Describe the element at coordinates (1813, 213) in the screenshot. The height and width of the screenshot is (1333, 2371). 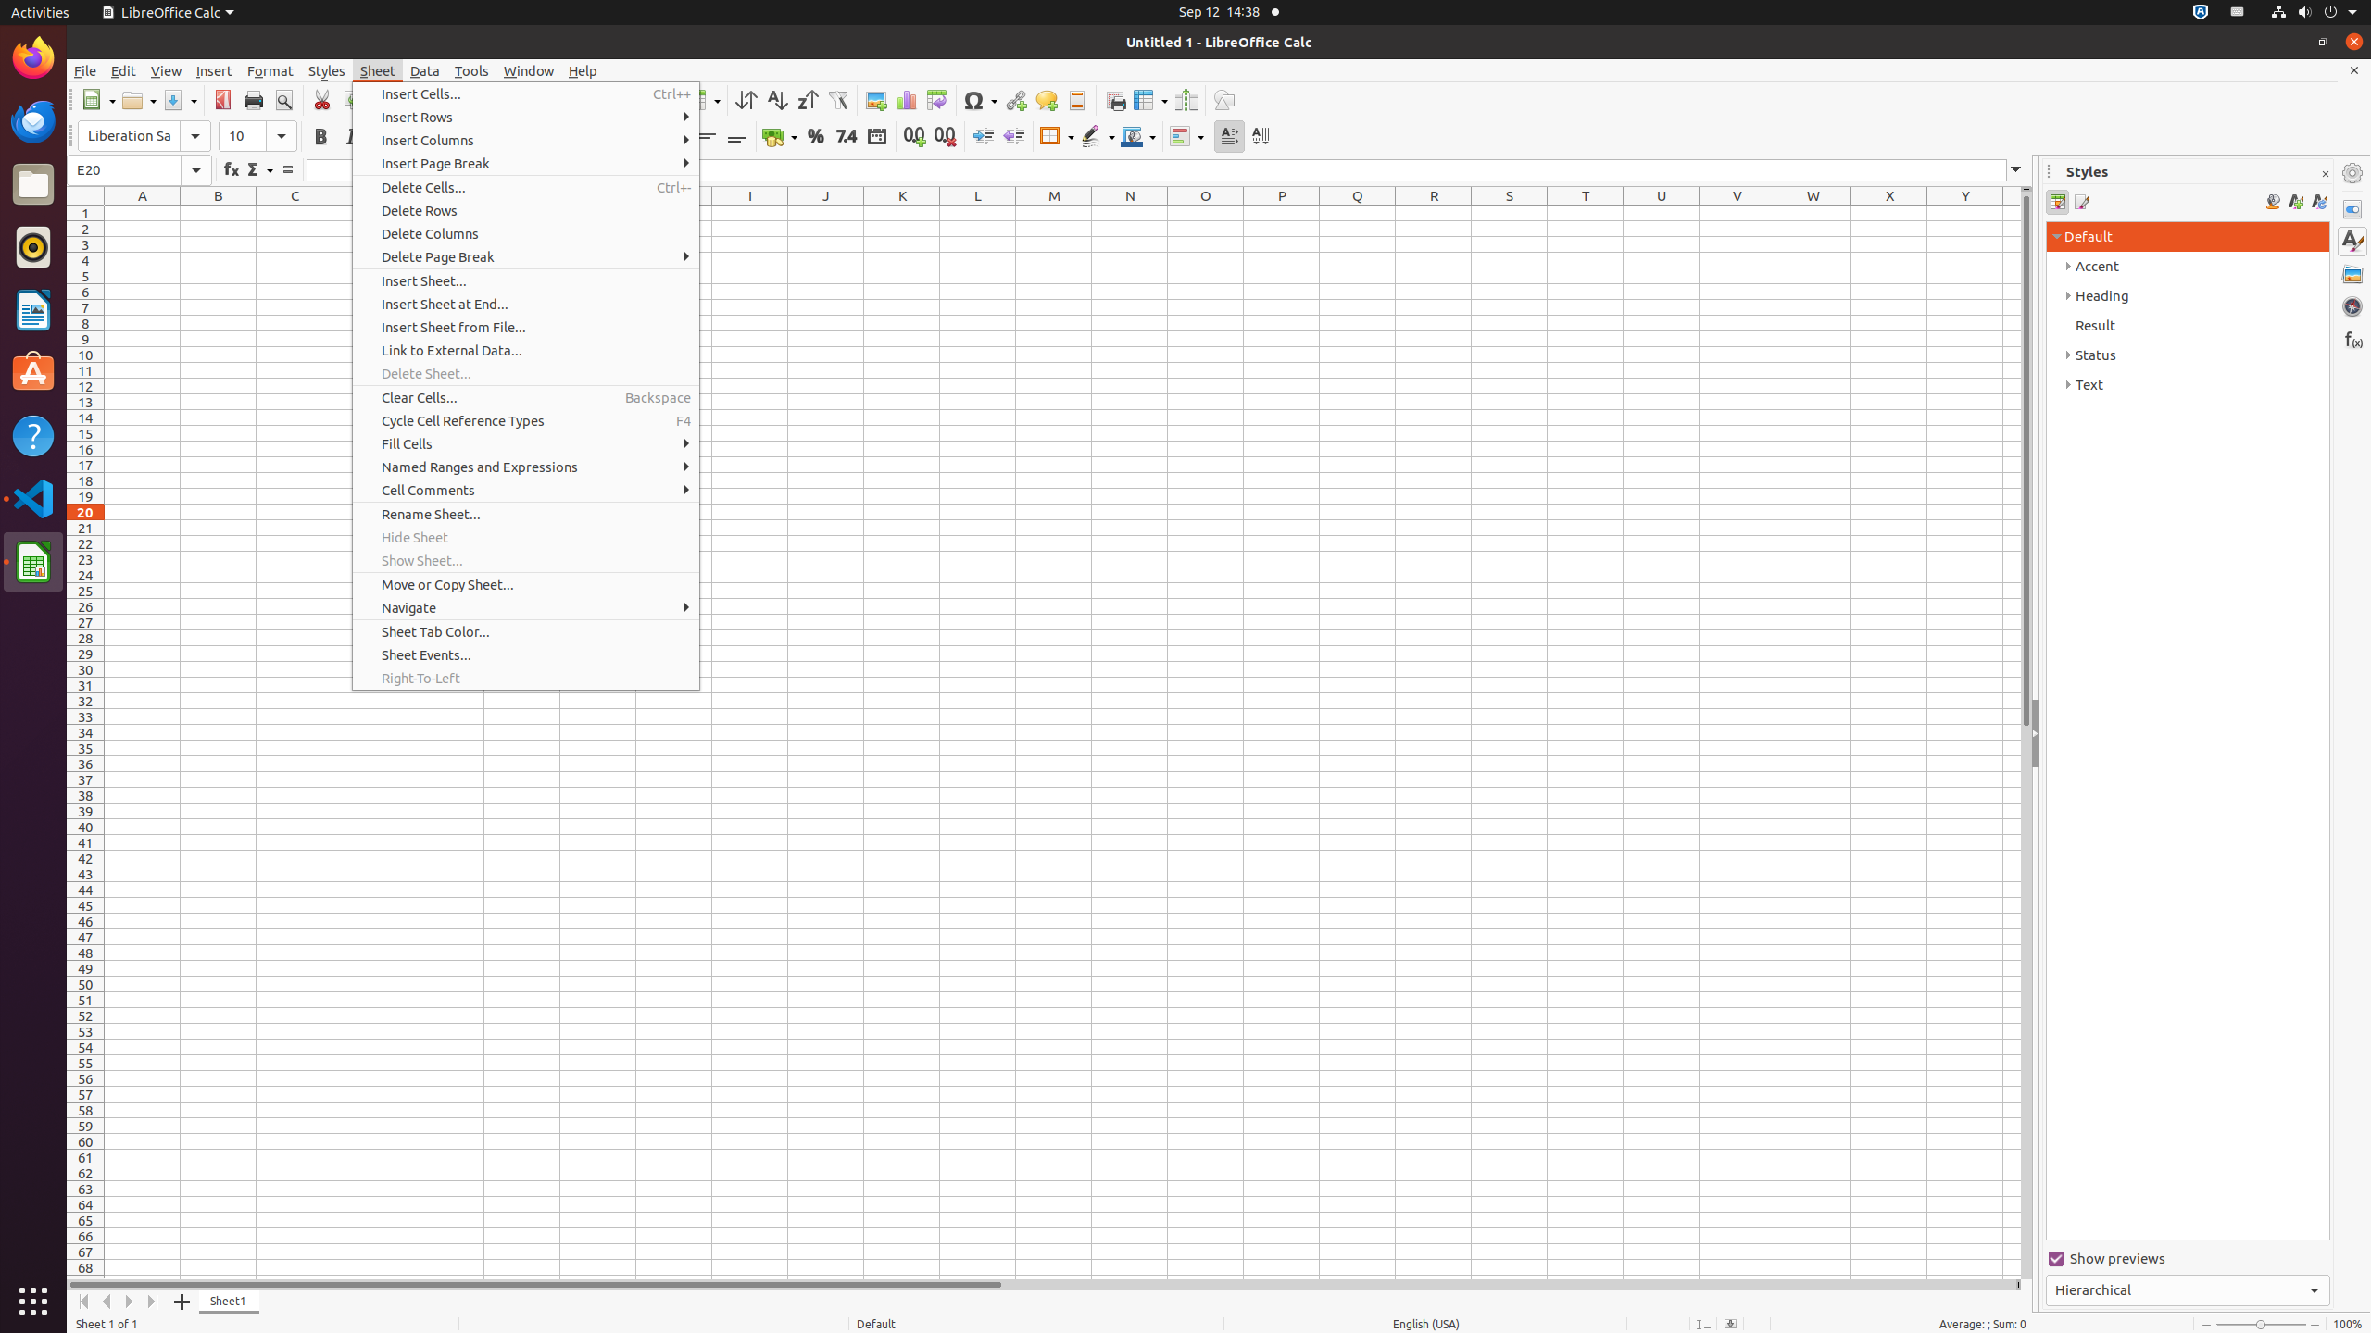
I see `W1` at that location.